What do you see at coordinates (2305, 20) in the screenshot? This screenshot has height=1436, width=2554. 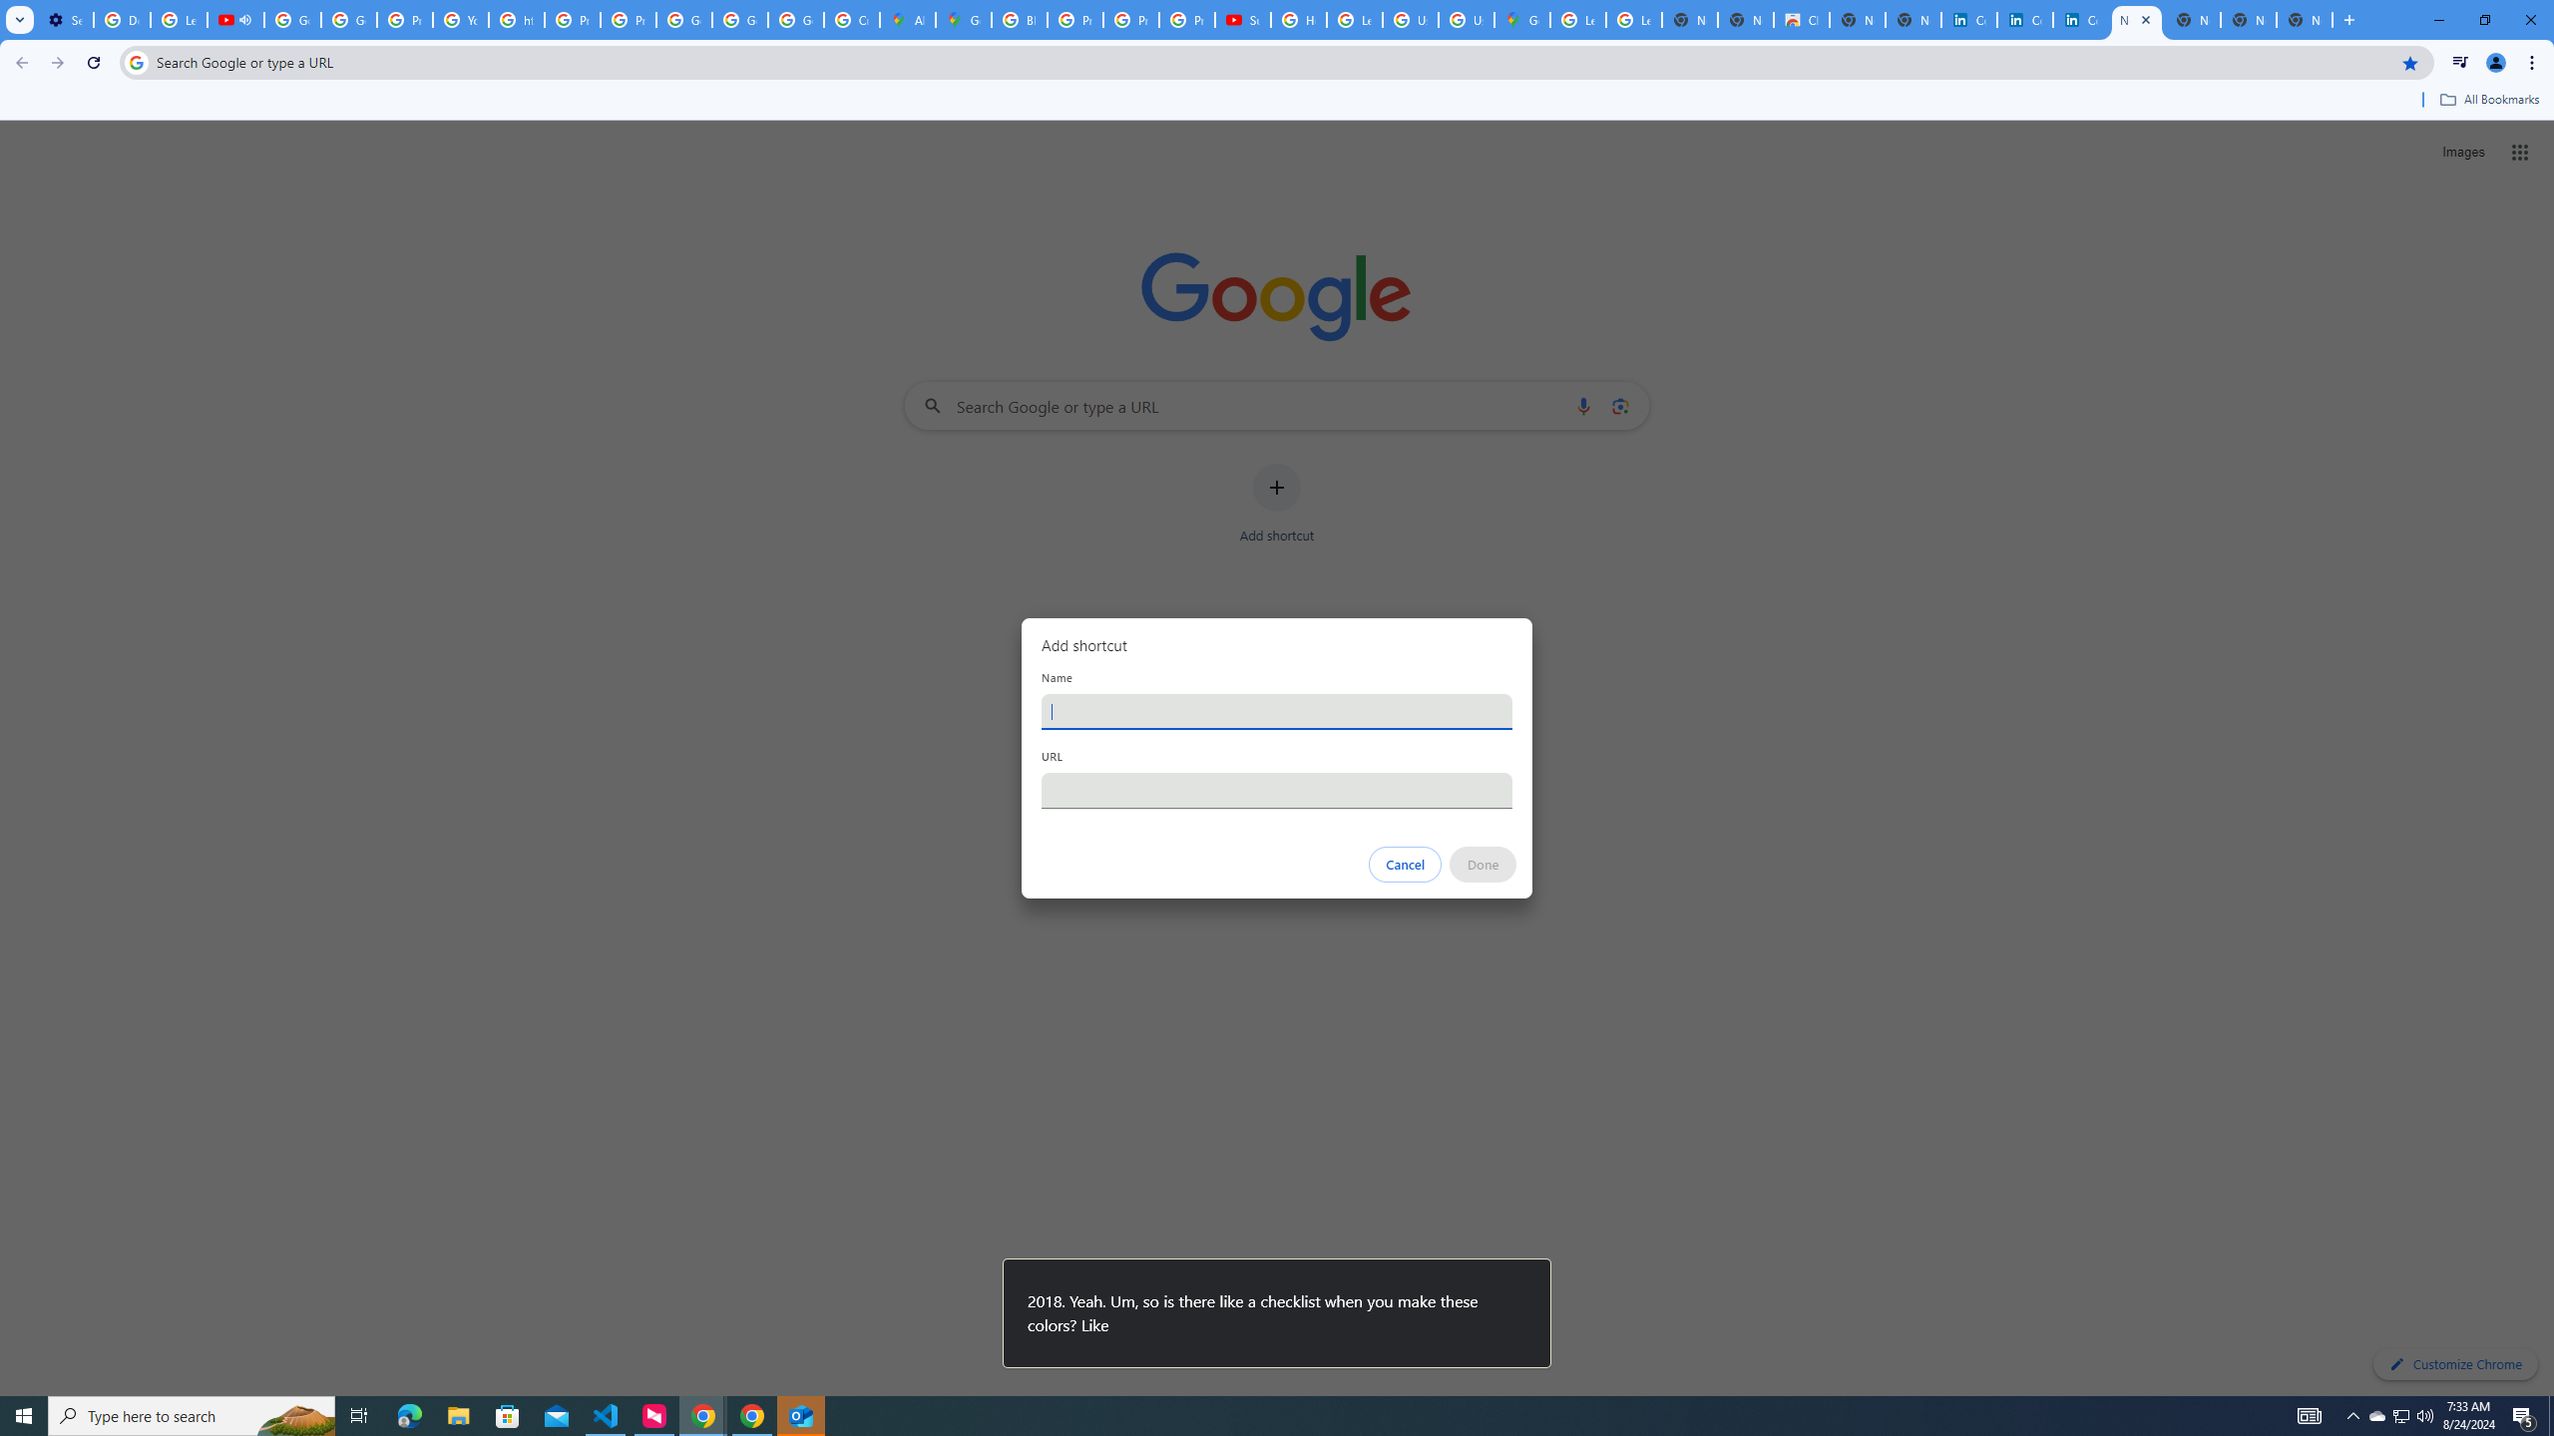 I see `New Tab` at bounding box center [2305, 20].